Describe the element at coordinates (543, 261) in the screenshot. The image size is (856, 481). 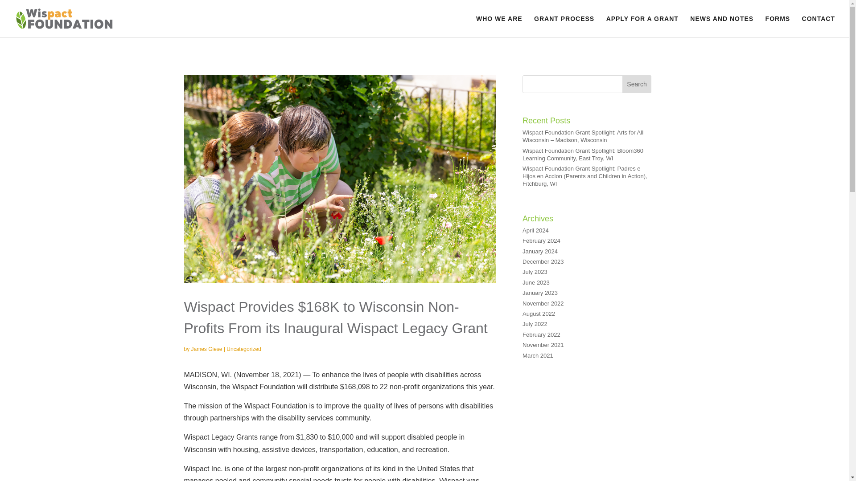
I see `December 2023` at that location.